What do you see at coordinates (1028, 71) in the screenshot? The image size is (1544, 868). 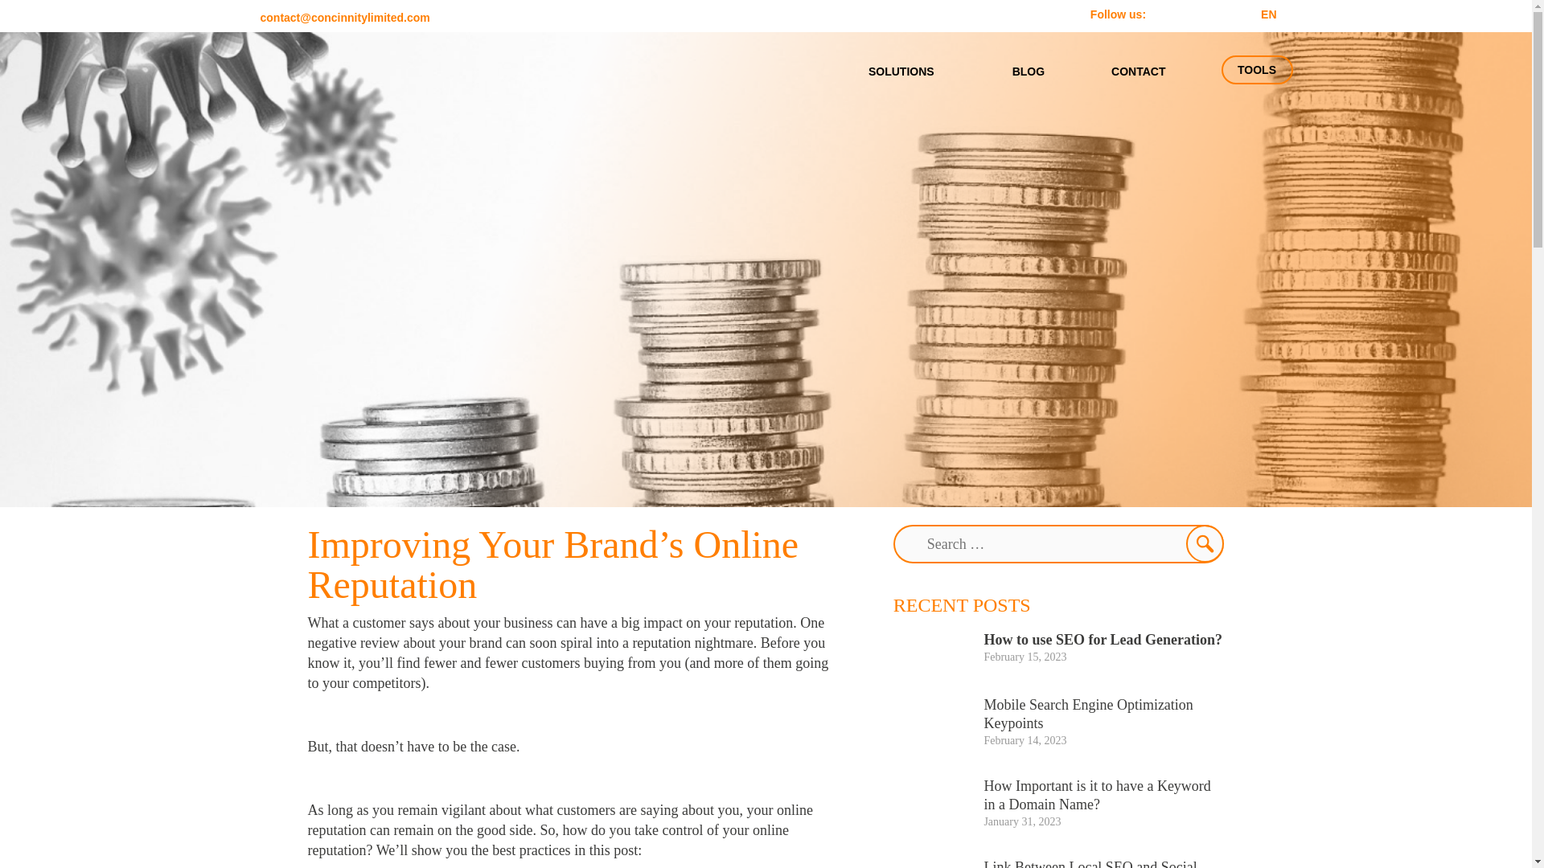 I see `BLOG` at bounding box center [1028, 71].